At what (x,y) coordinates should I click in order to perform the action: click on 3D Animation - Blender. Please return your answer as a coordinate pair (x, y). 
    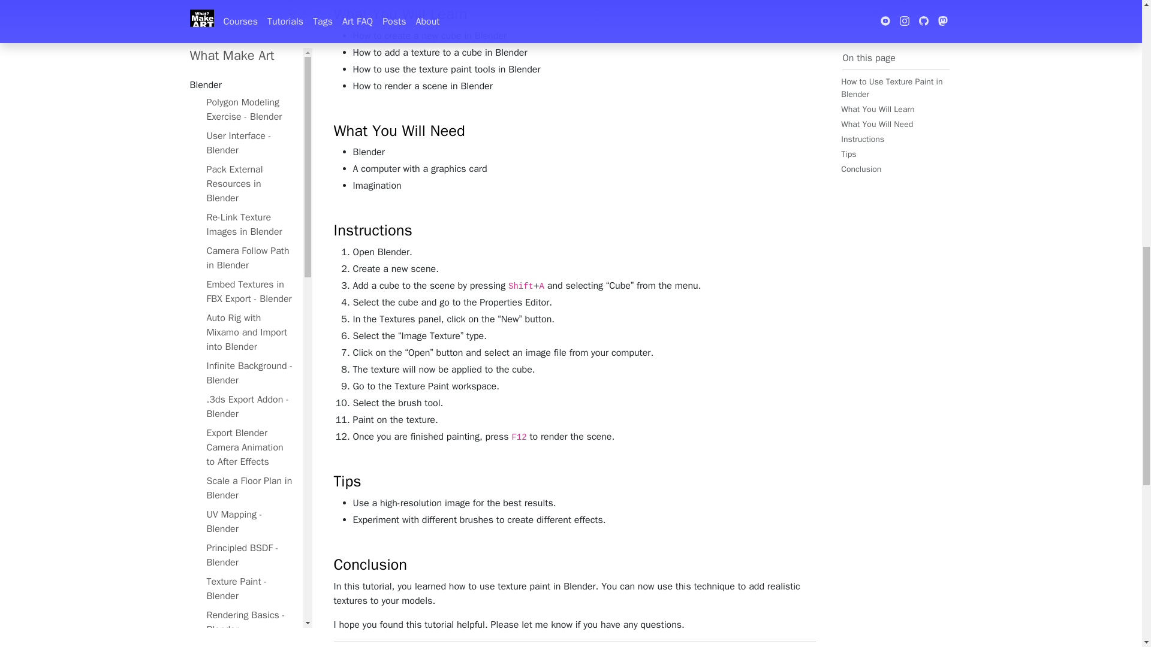
    Looking at the image, I should click on (249, 85).